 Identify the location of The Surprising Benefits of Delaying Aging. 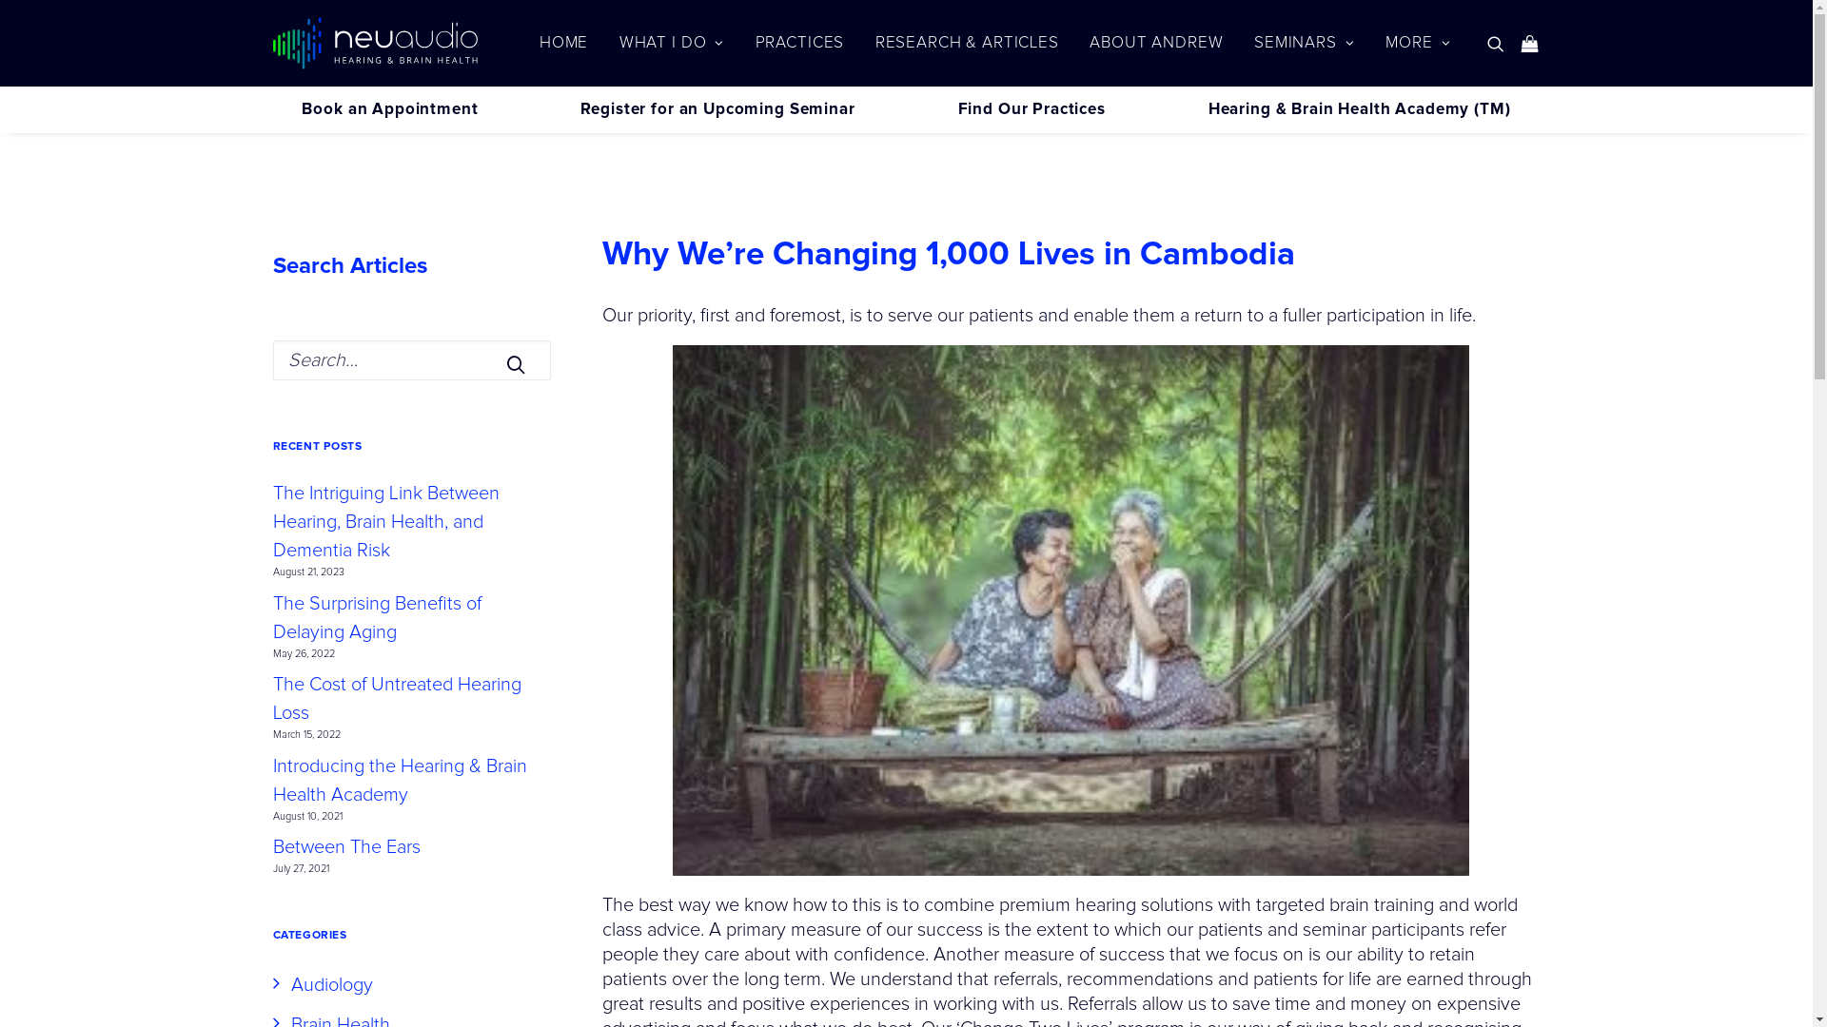
(411, 618).